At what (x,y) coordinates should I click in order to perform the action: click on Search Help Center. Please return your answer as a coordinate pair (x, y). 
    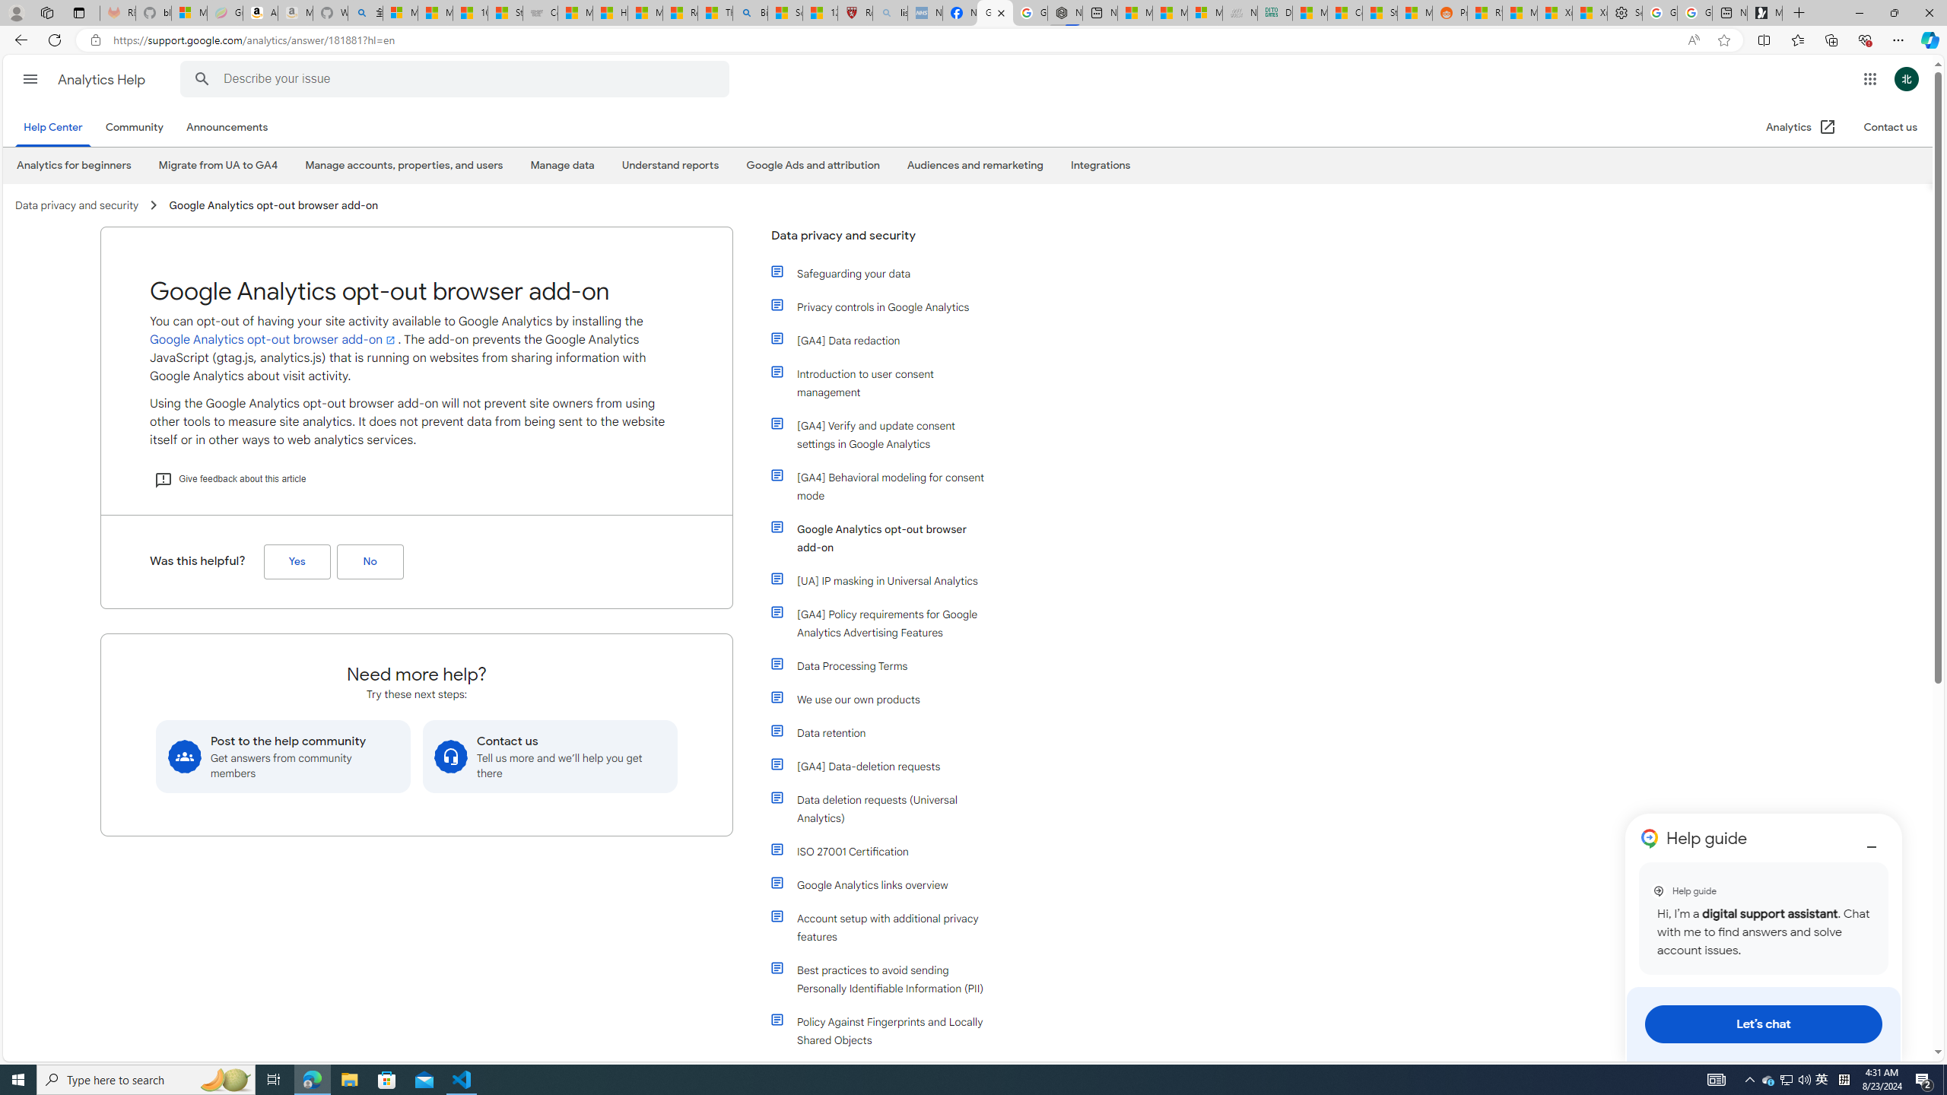
    Looking at the image, I should click on (202, 78).